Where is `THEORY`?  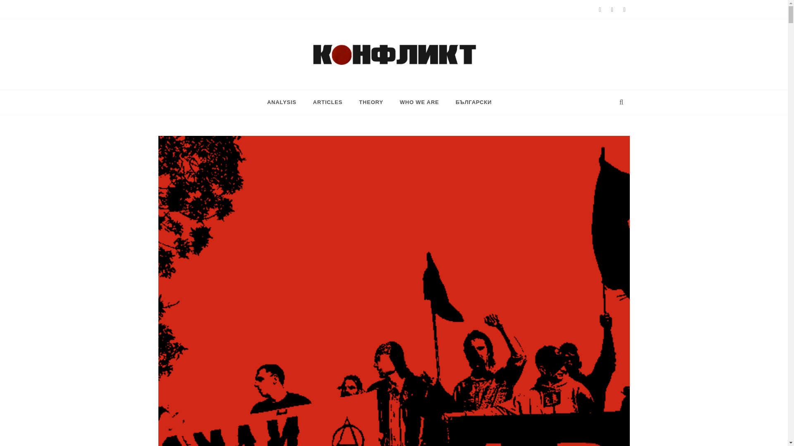 THEORY is located at coordinates (371, 102).